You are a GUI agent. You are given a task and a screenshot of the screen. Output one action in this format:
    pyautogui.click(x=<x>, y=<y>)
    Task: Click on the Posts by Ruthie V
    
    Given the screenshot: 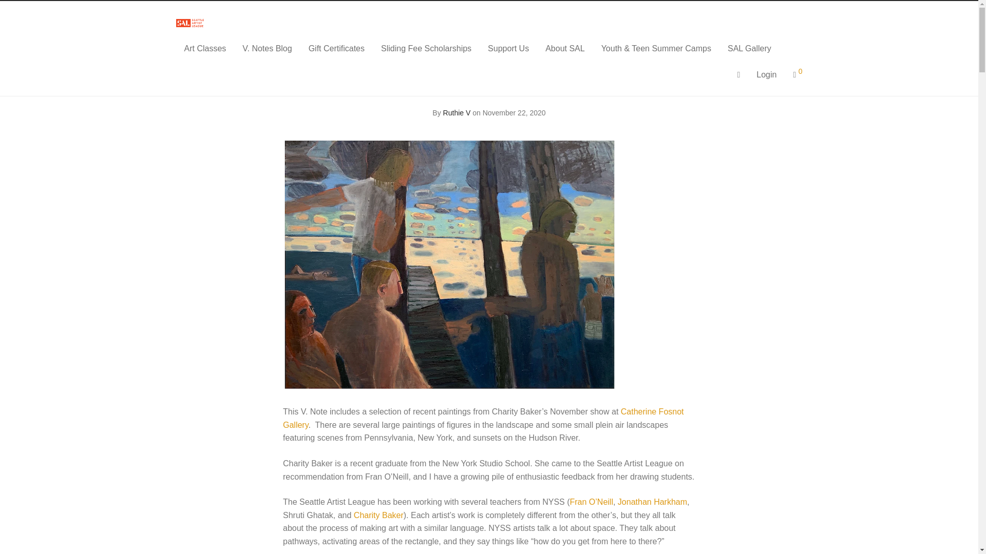 What is the action you would take?
    pyautogui.click(x=457, y=112)
    